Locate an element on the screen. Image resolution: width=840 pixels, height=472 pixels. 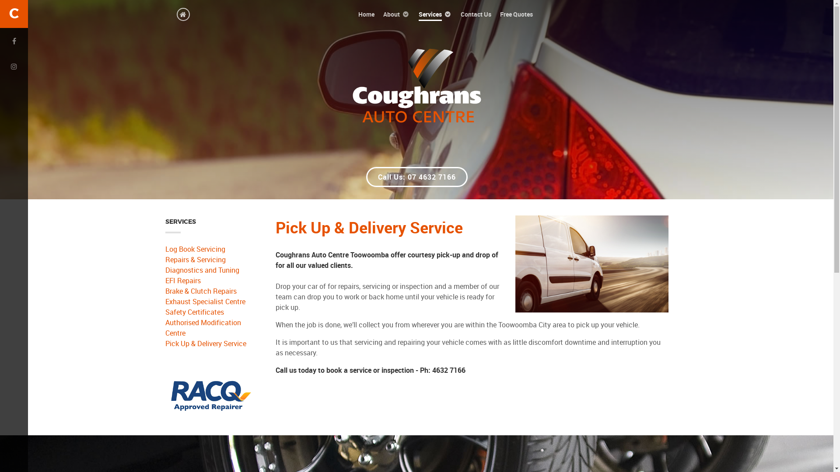
Safety Certificates is located at coordinates (210, 312).